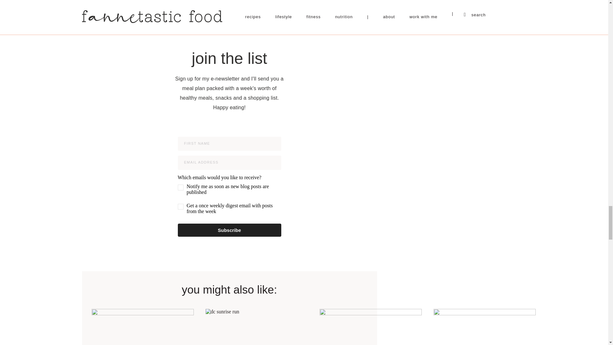 The width and height of the screenshot is (613, 345). I want to click on Subscribe, so click(229, 230).